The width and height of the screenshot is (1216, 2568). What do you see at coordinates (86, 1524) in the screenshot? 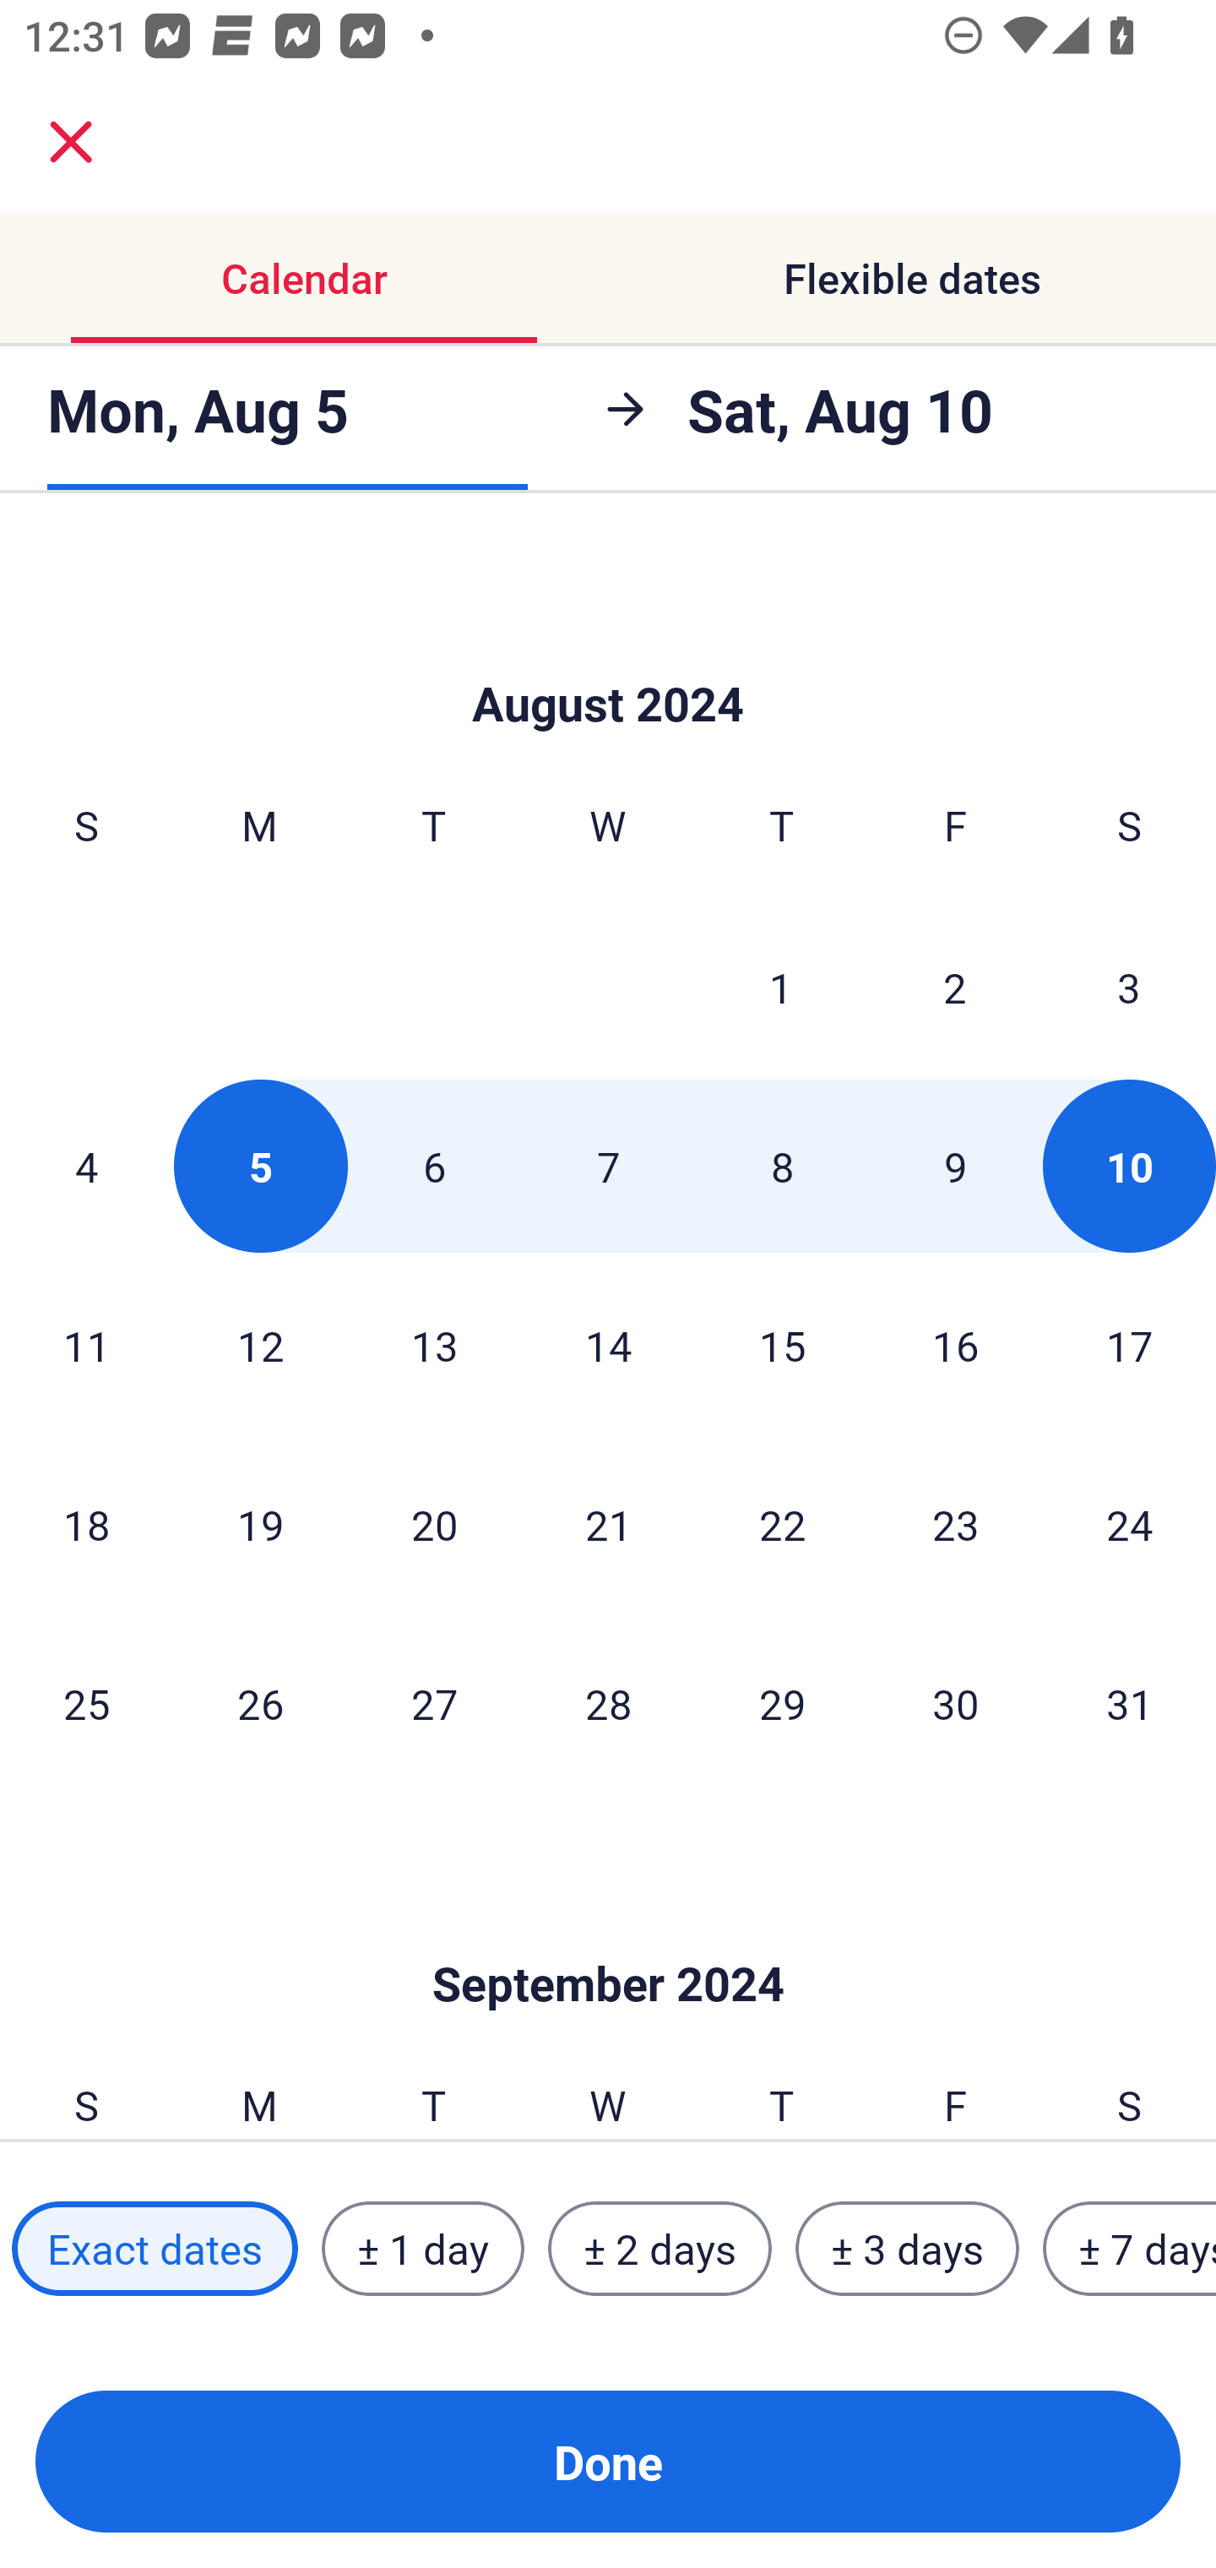
I see `18 Sunday, August 18, 2024` at bounding box center [86, 1524].